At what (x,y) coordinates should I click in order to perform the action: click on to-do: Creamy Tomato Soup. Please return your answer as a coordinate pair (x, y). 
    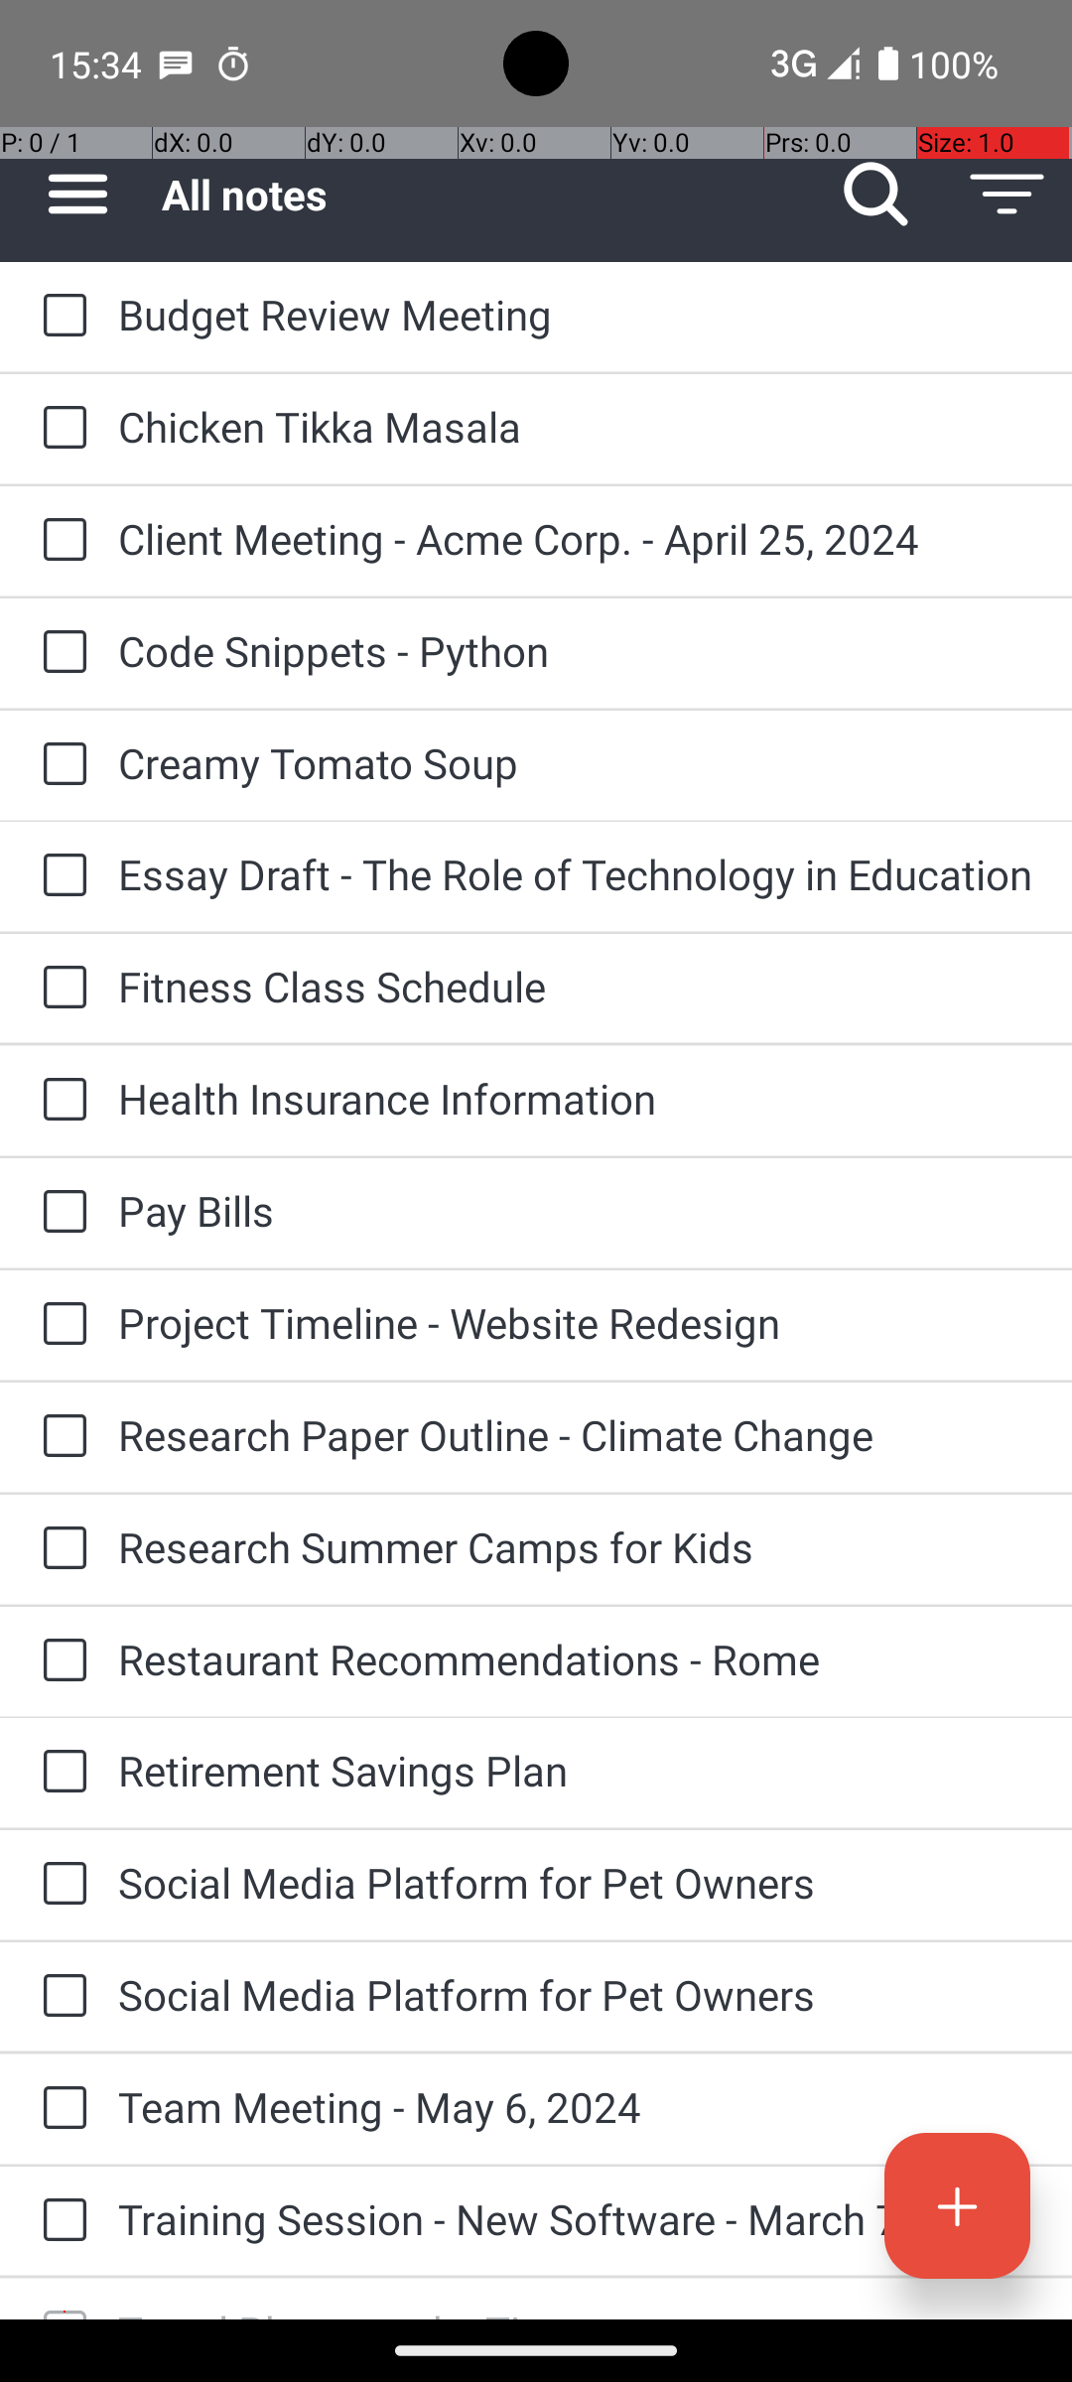
    Looking at the image, I should click on (60, 765).